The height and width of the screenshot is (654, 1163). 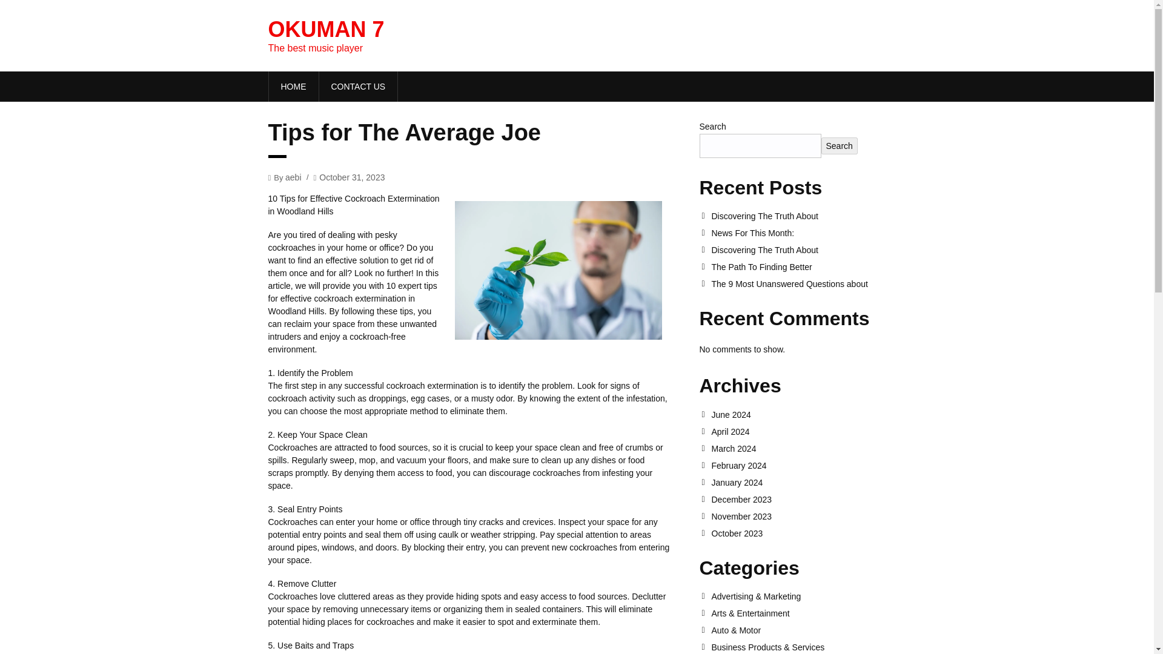 I want to click on Discovering The Truth About, so click(x=798, y=250).